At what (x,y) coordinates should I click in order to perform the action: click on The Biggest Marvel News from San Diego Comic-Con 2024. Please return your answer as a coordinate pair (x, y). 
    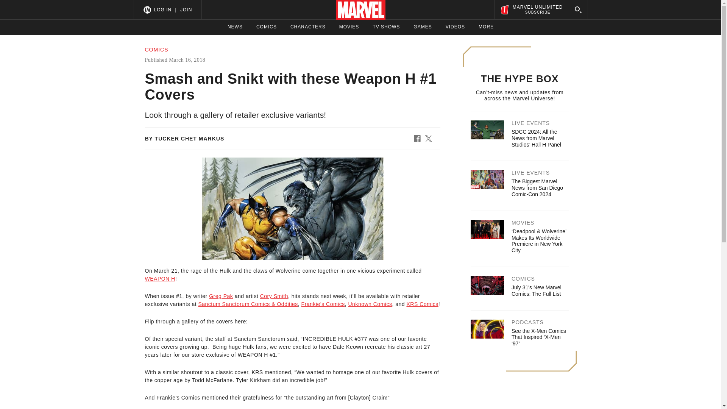
    Looking at the image, I should click on (536, 290).